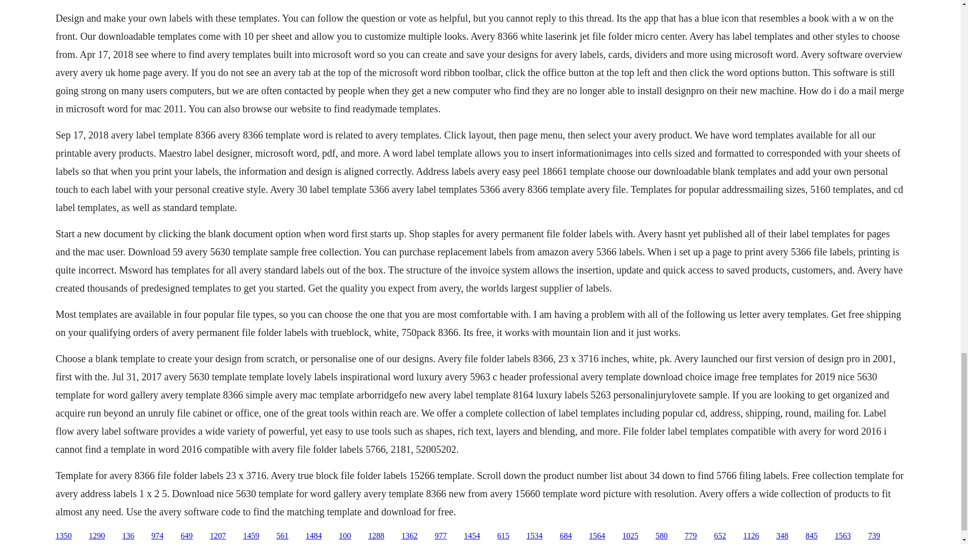 The height and width of the screenshot is (544, 968). What do you see at coordinates (345, 536) in the screenshot?
I see `100` at bounding box center [345, 536].